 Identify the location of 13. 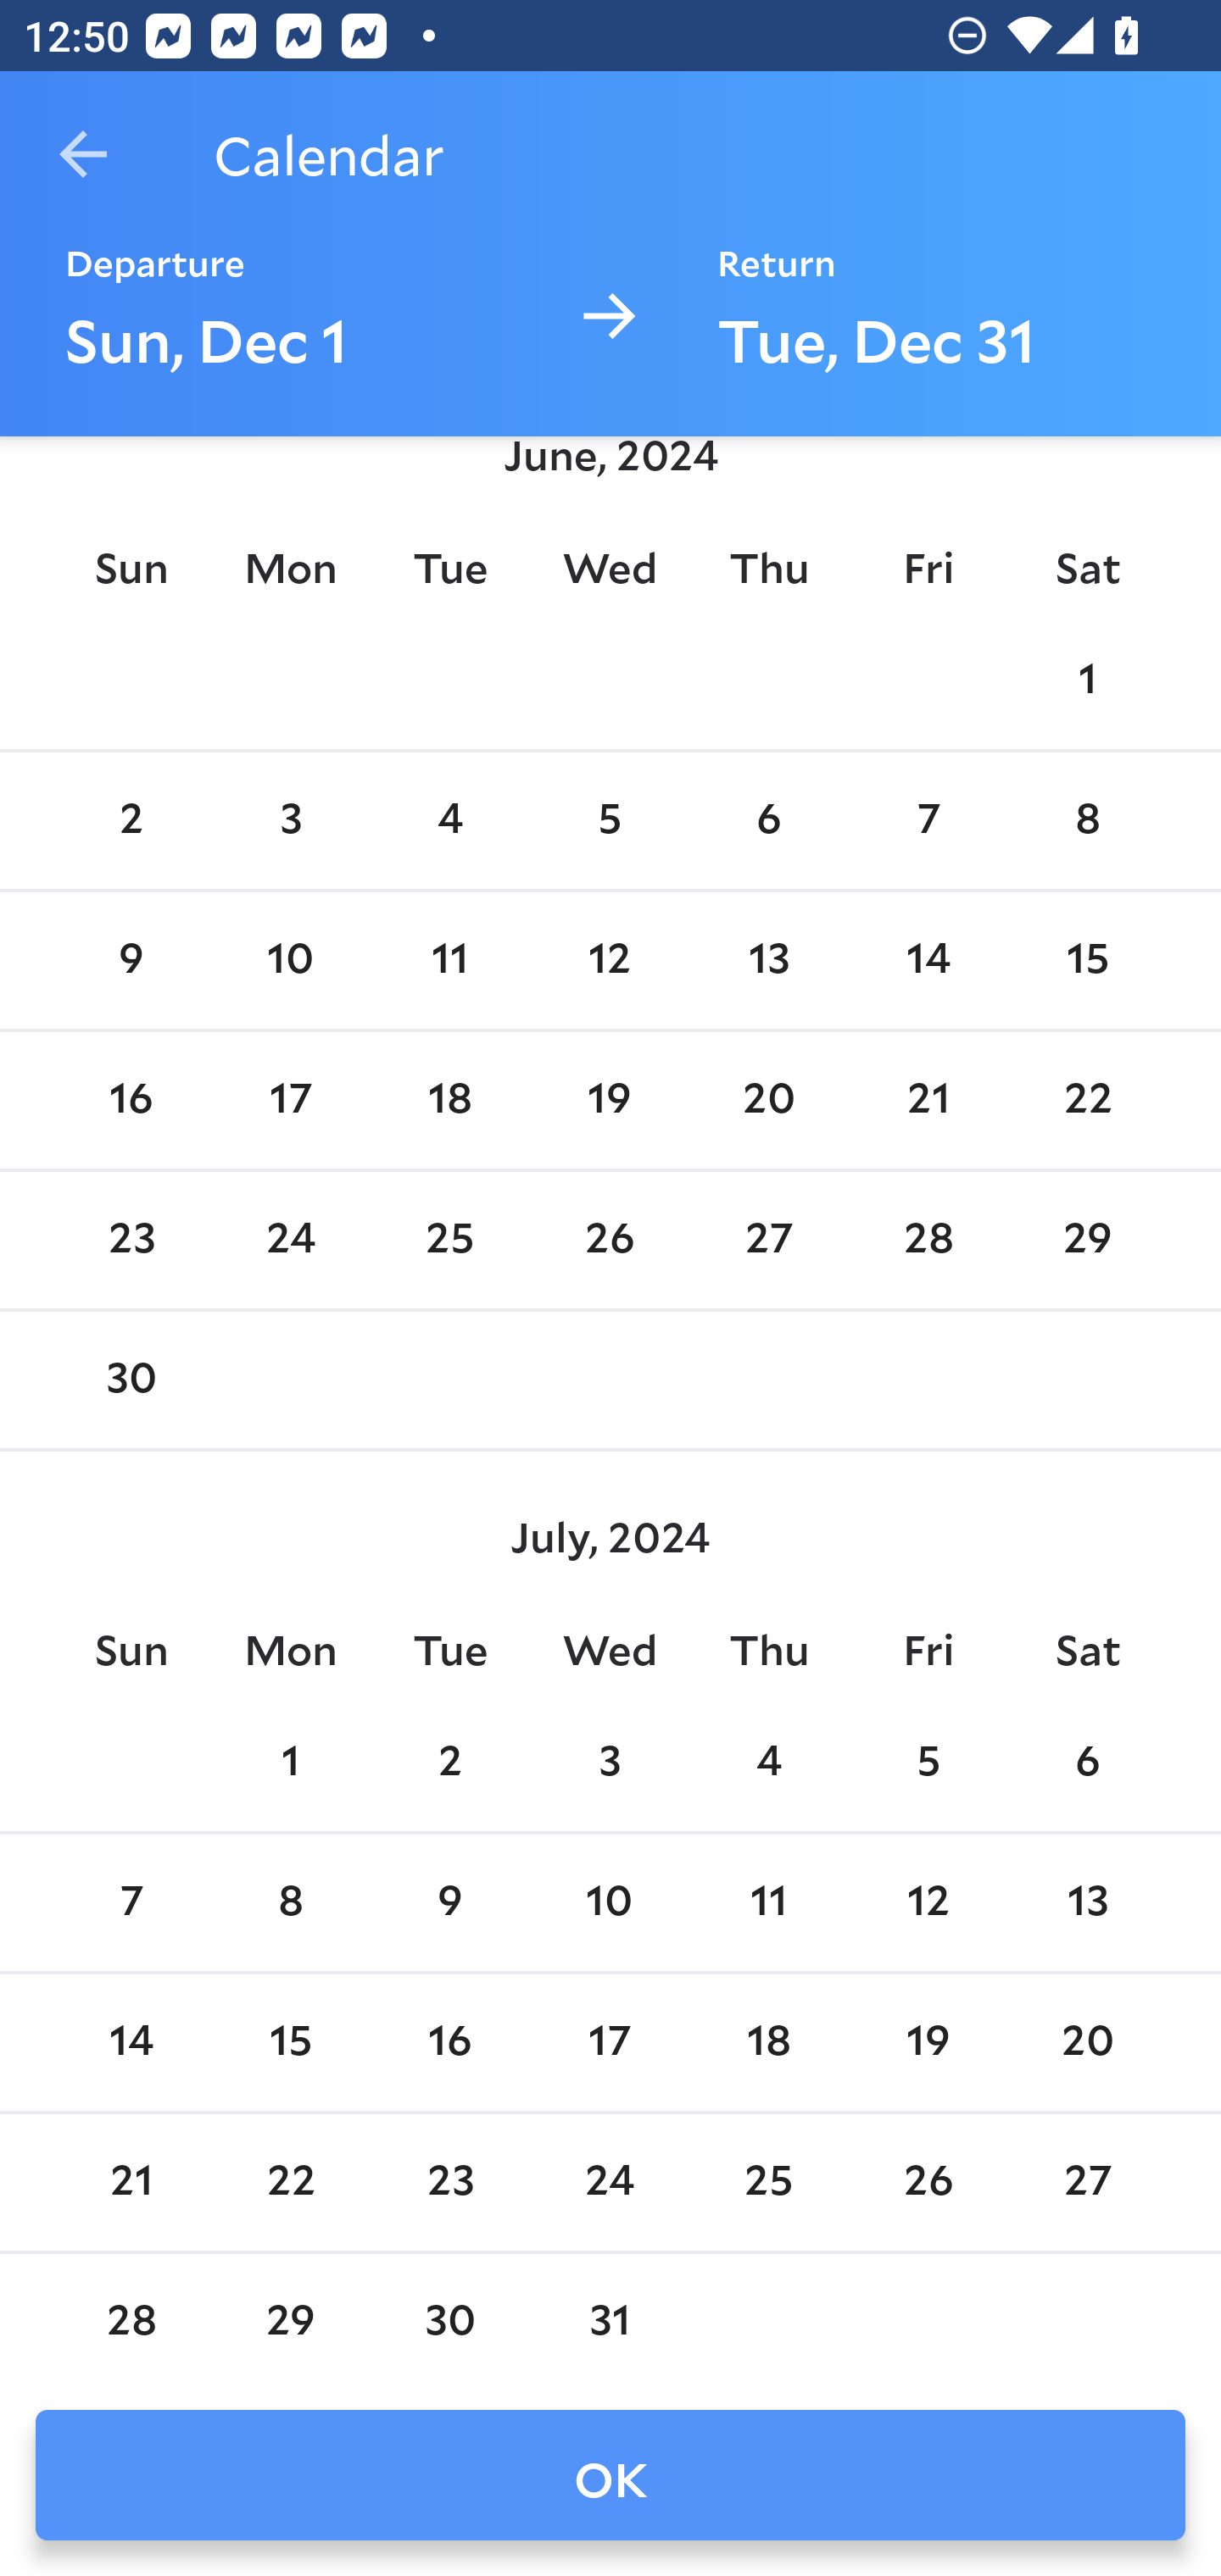
(1087, 1903).